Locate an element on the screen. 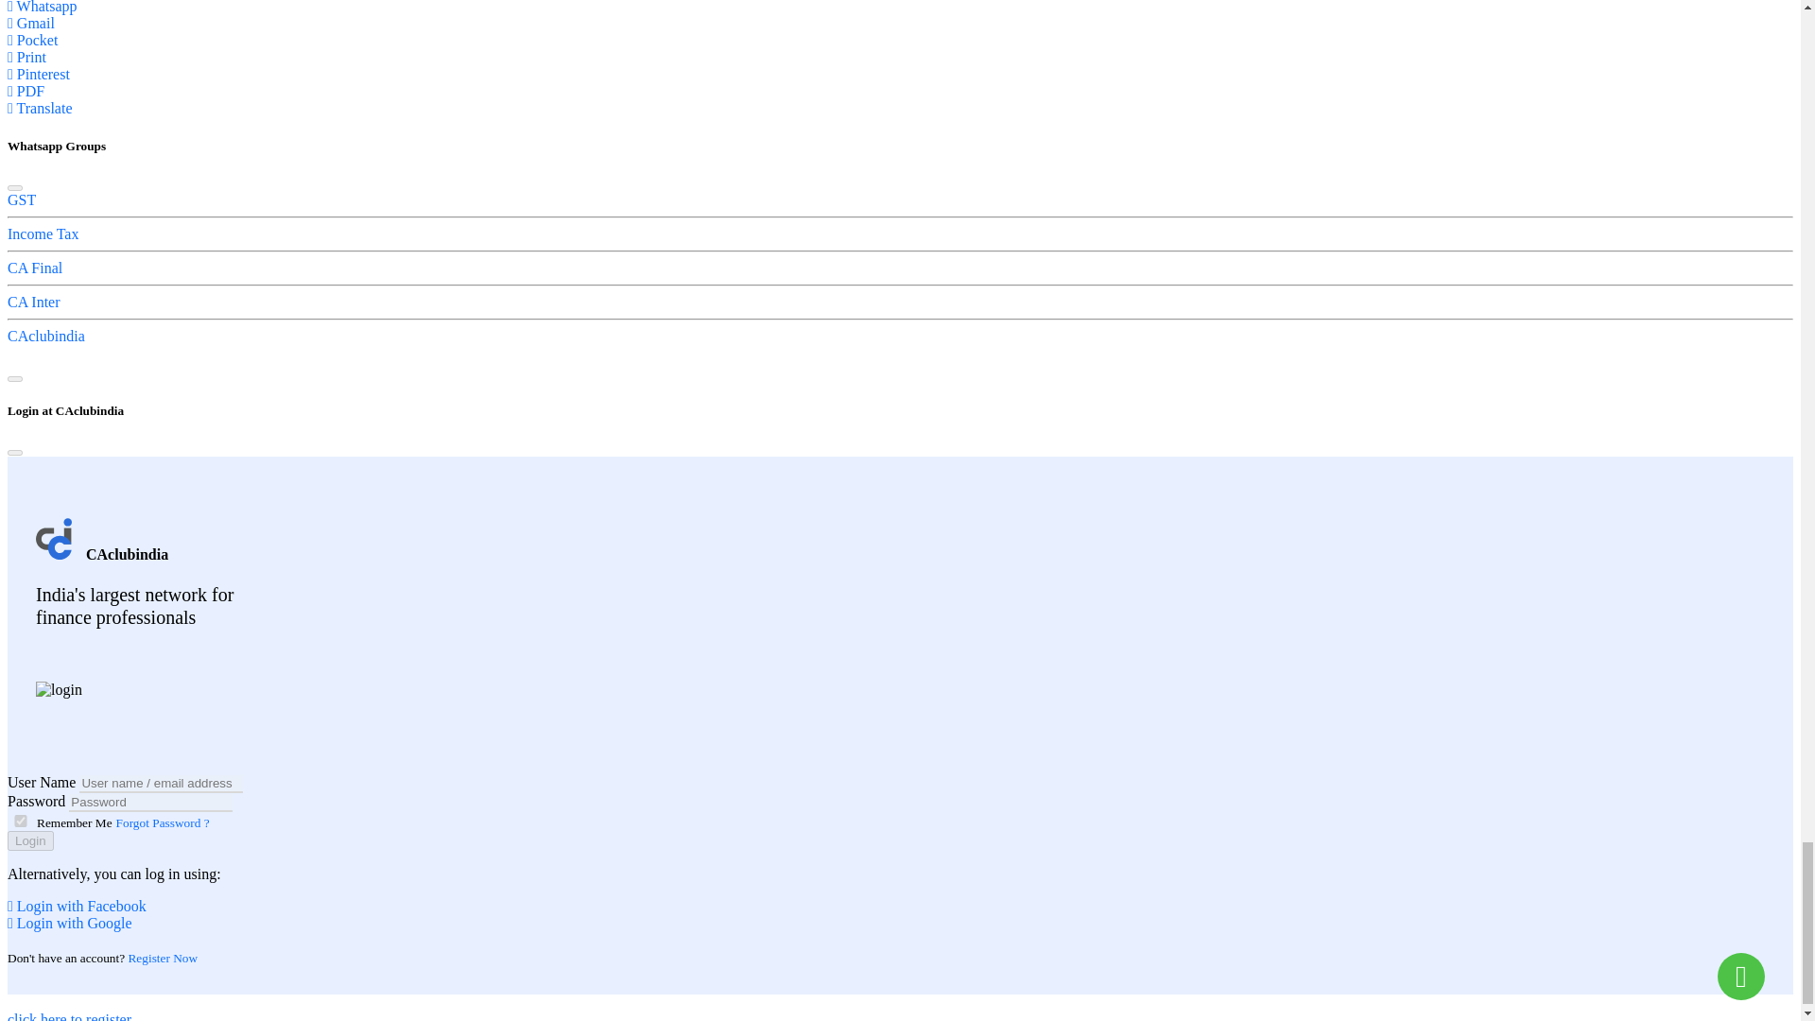  1 is located at coordinates (21, 821).